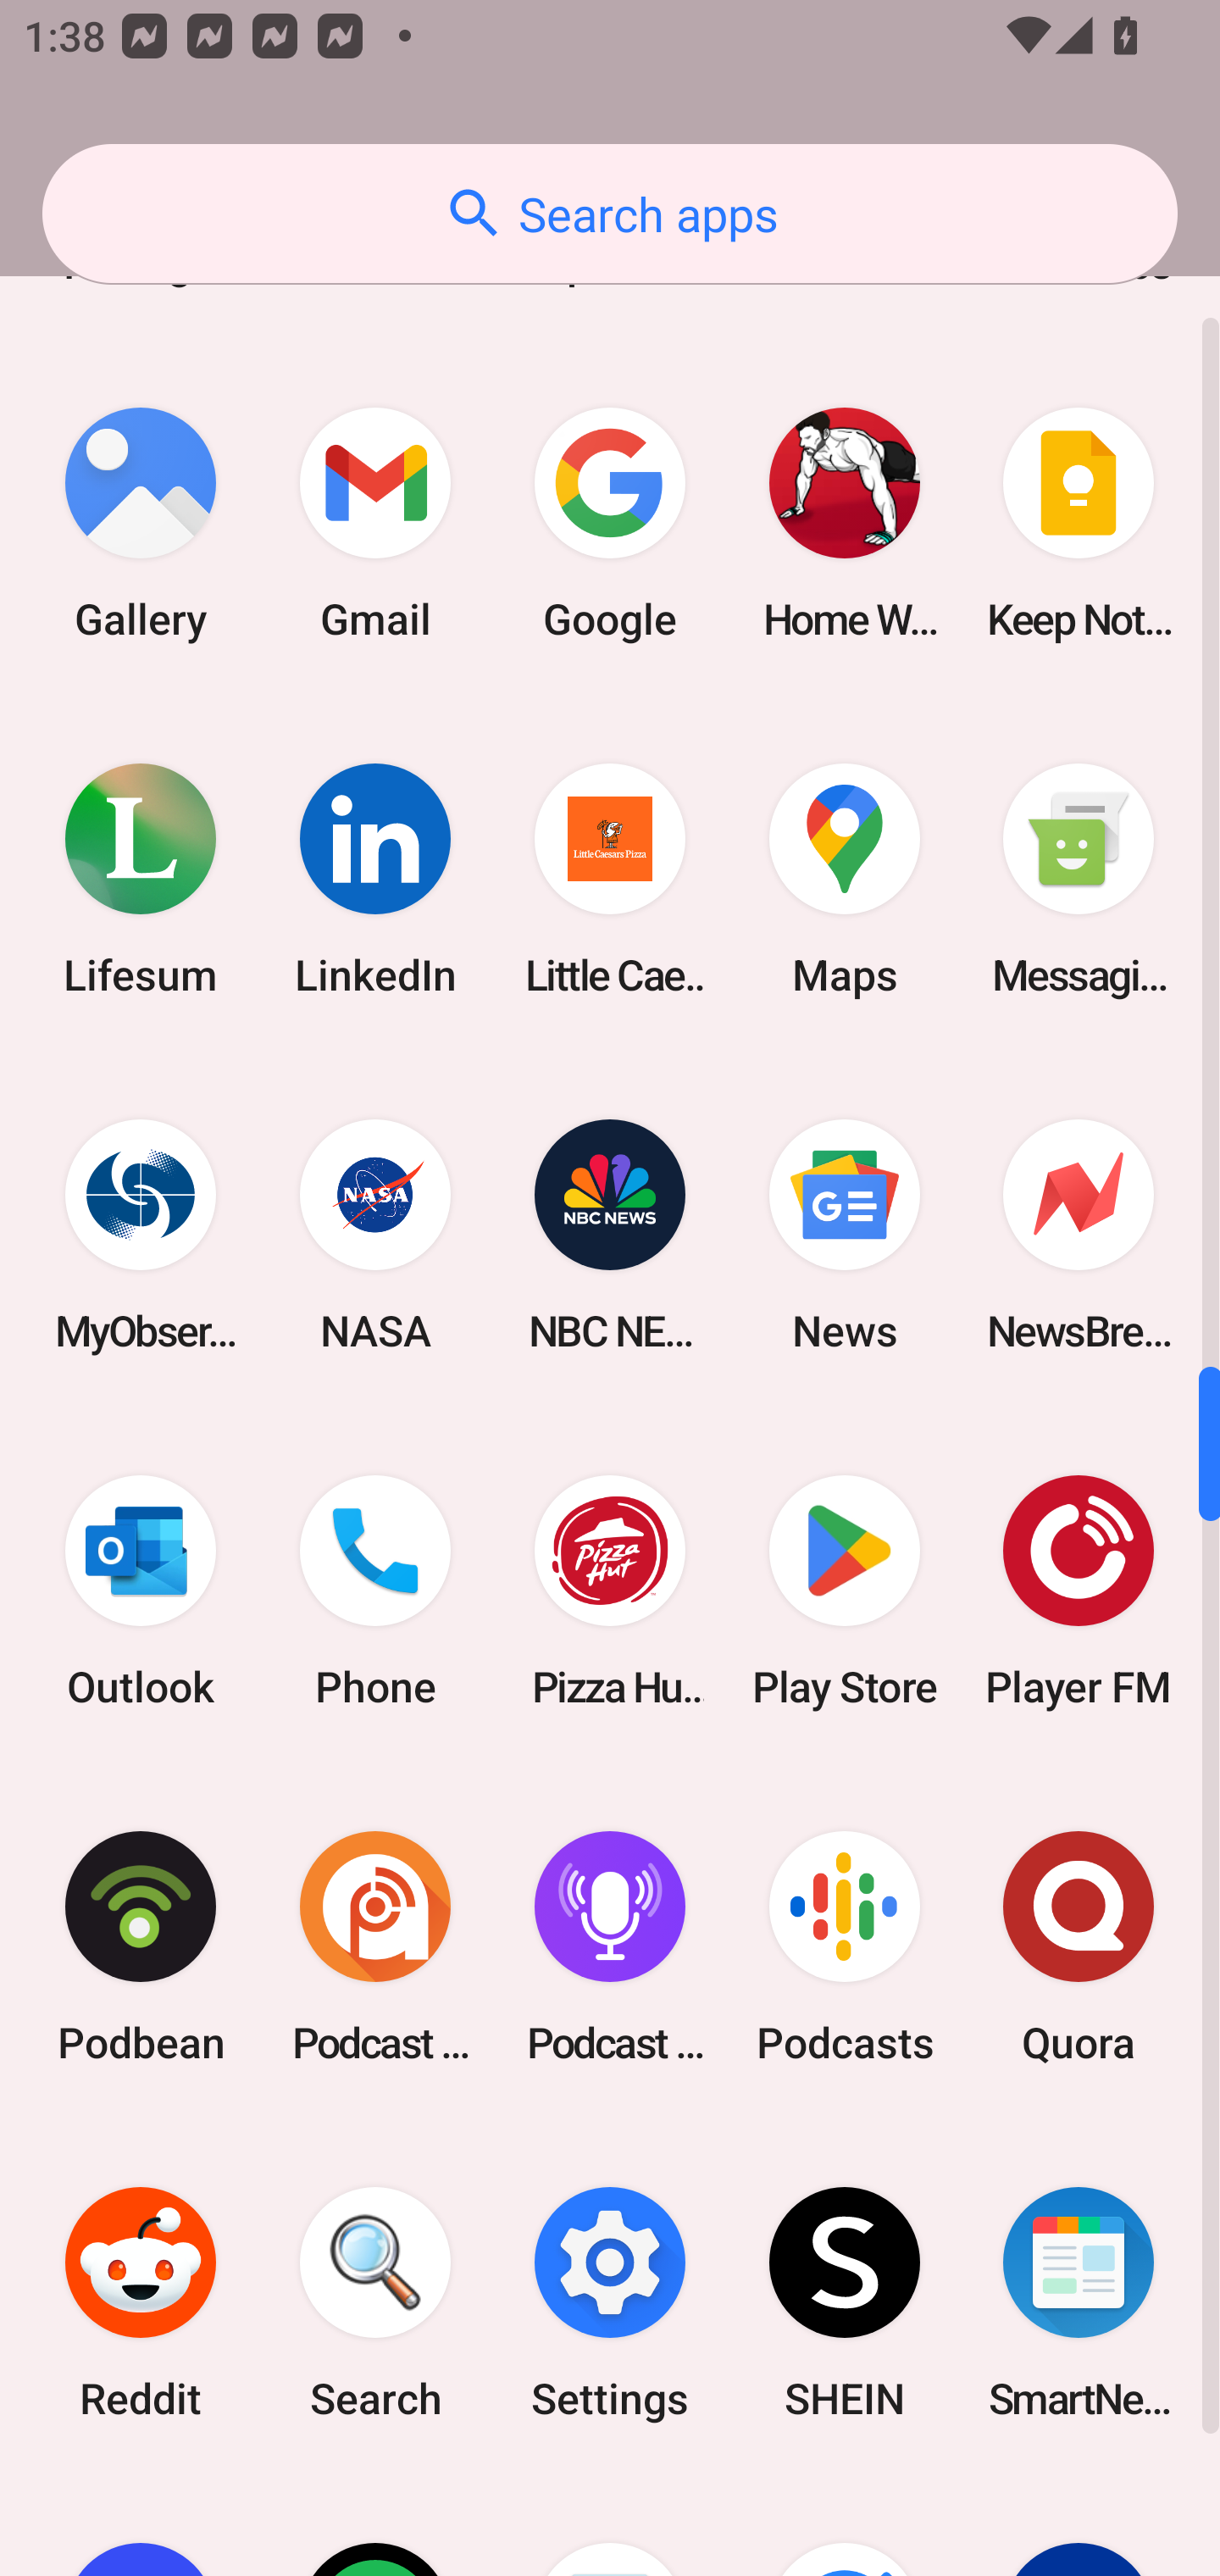 The height and width of the screenshot is (2576, 1220). I want to click on Phone, so click(375, 1591).